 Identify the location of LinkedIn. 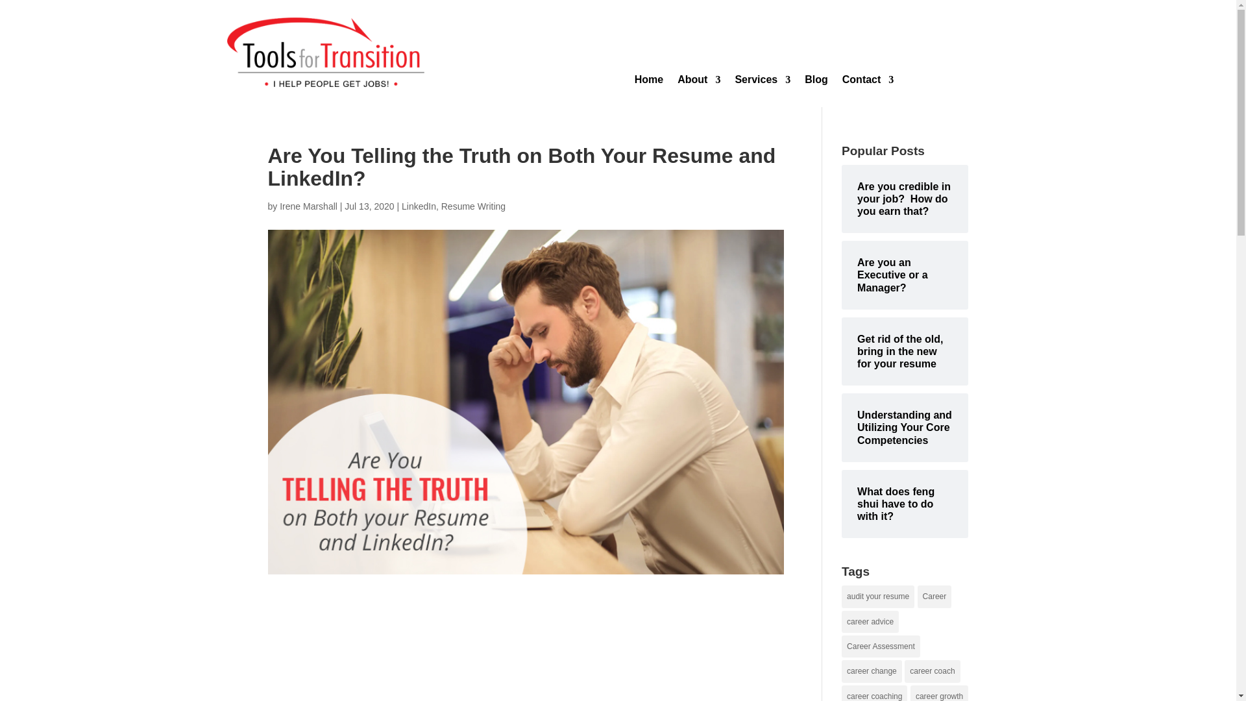
(419, 206).